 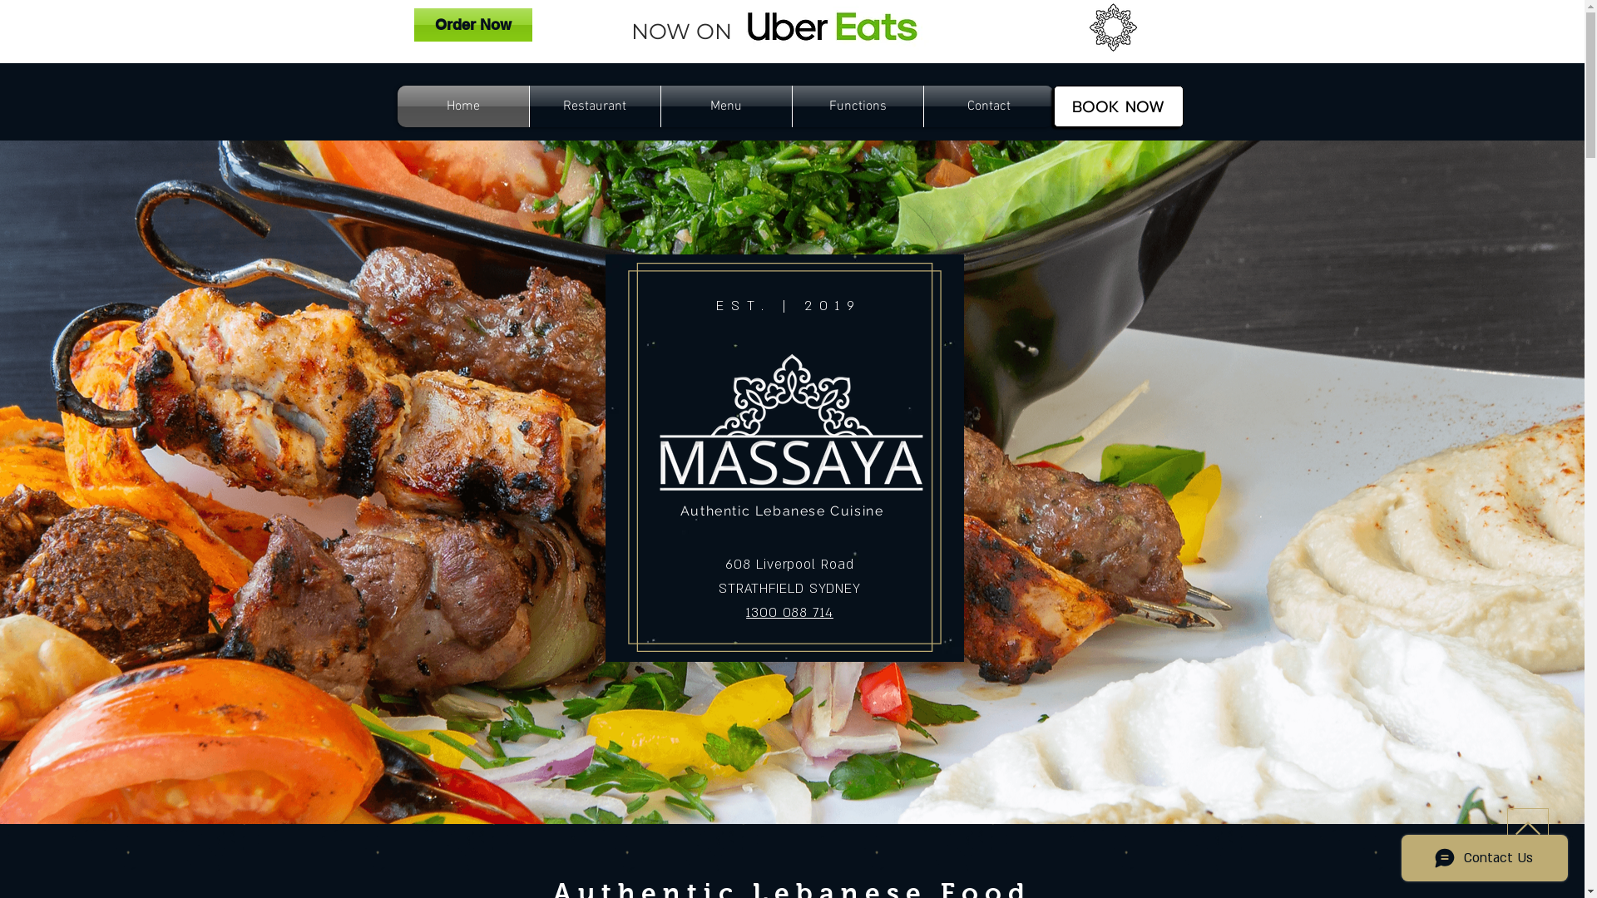 I want to click on NOW ON, so click(x=680, y=32).